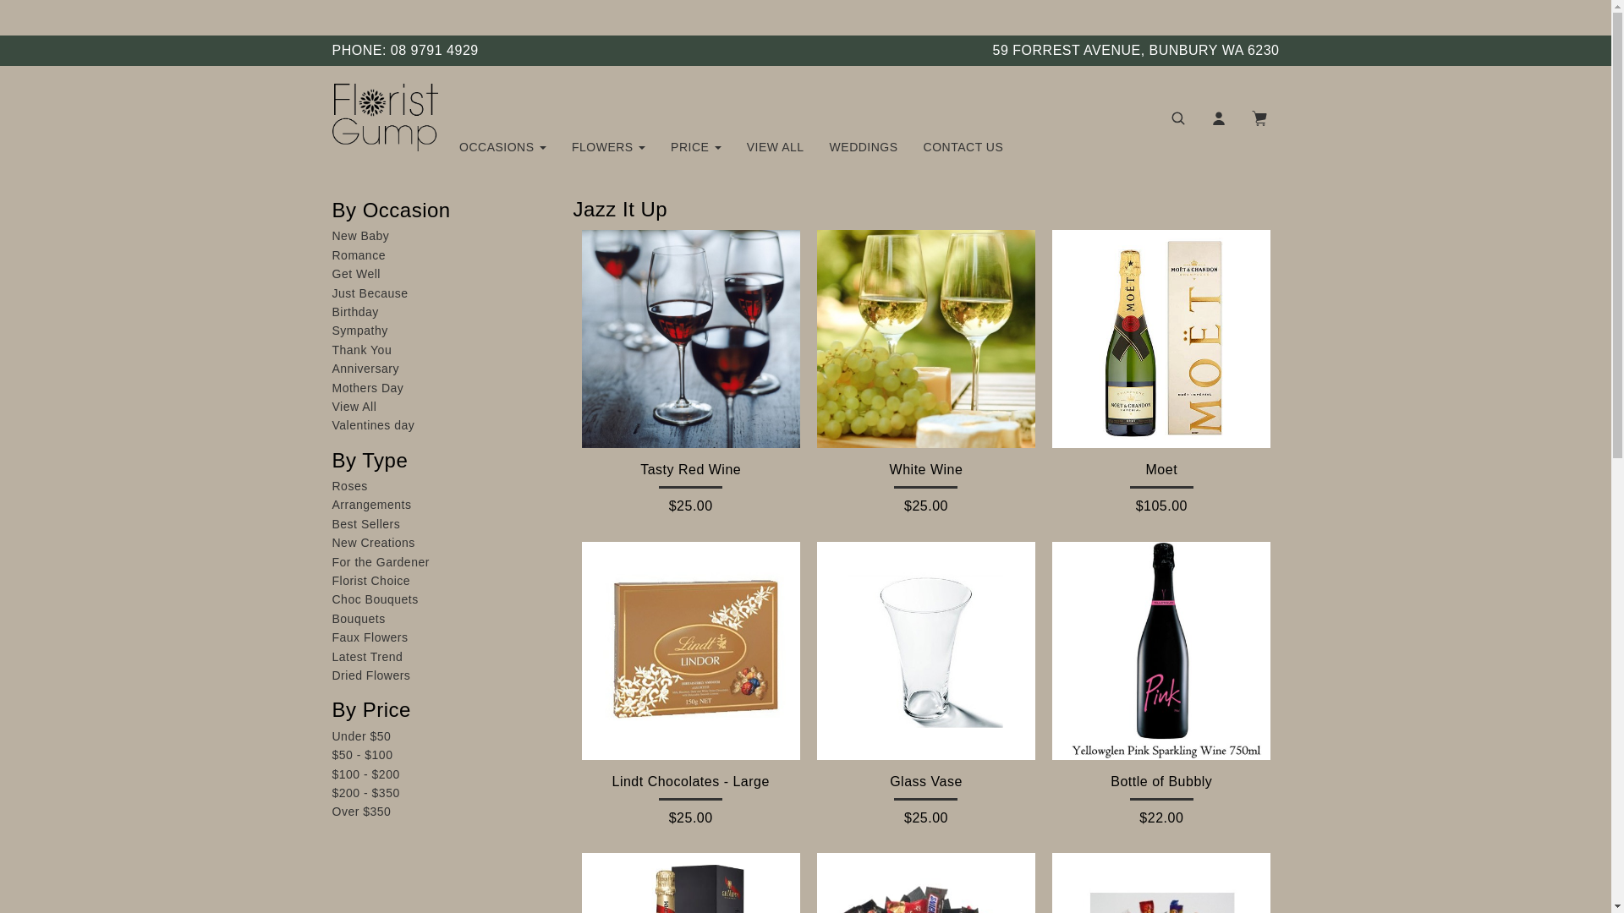 This screenshot has width=1624, height=913. What do you see at coordinates (349, 486) in the screenshot?
I see `Roses` at bounding box center [349, 486].